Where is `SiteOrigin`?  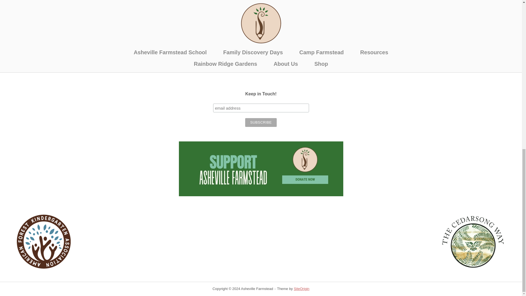
SiteOrigin is located at coordinates (301, 289).